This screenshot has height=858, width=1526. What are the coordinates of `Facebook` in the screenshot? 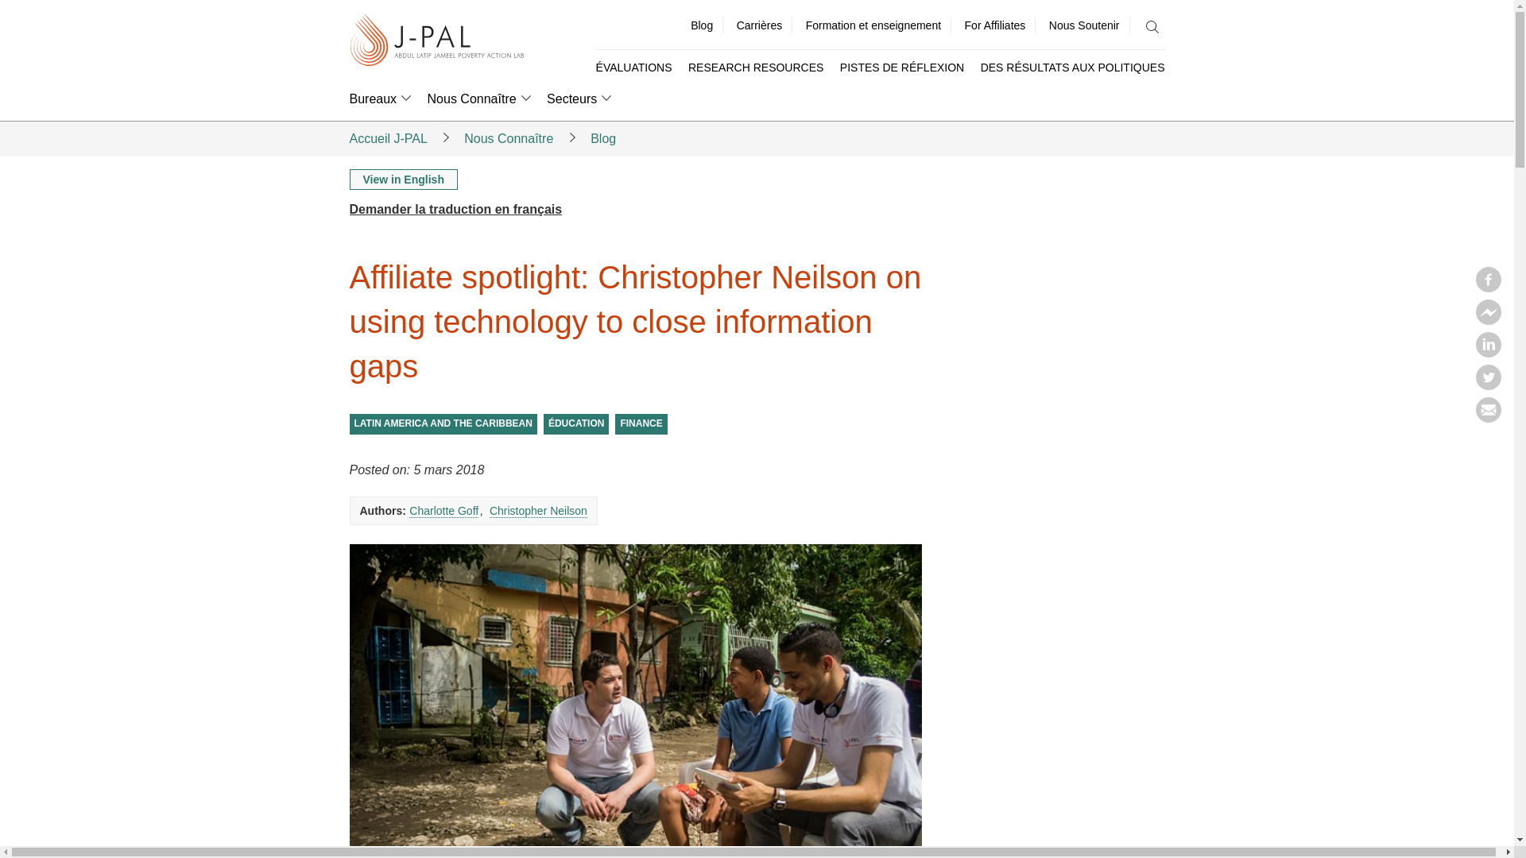 It's located at (1488, 288).